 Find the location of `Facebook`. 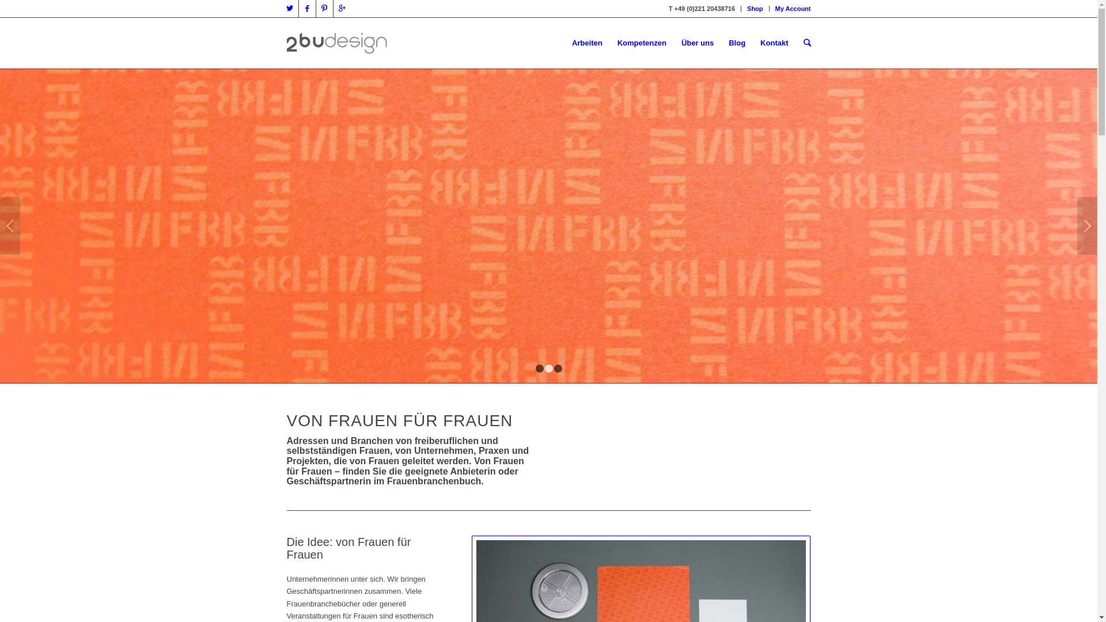

Facebook is located at coordinates (306, 9).